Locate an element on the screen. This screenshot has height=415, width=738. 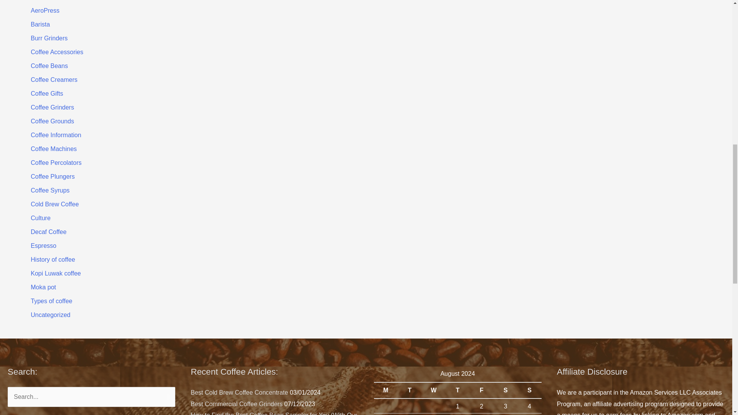
Burr Grinders is located at coordinates (49, 38).